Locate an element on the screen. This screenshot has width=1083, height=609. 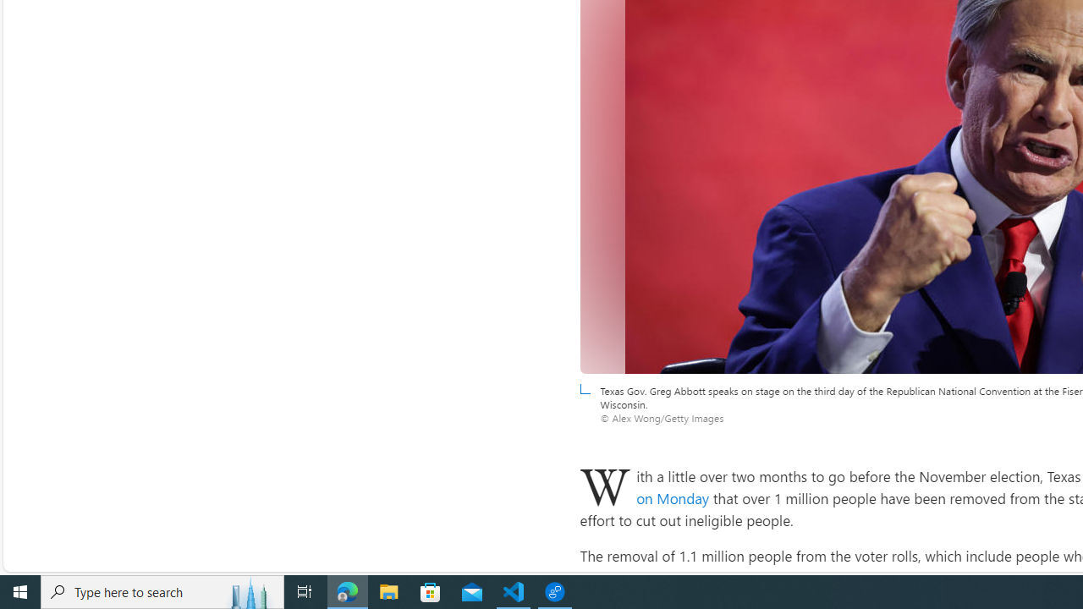
Senate is located at coordinates (1038, 577).